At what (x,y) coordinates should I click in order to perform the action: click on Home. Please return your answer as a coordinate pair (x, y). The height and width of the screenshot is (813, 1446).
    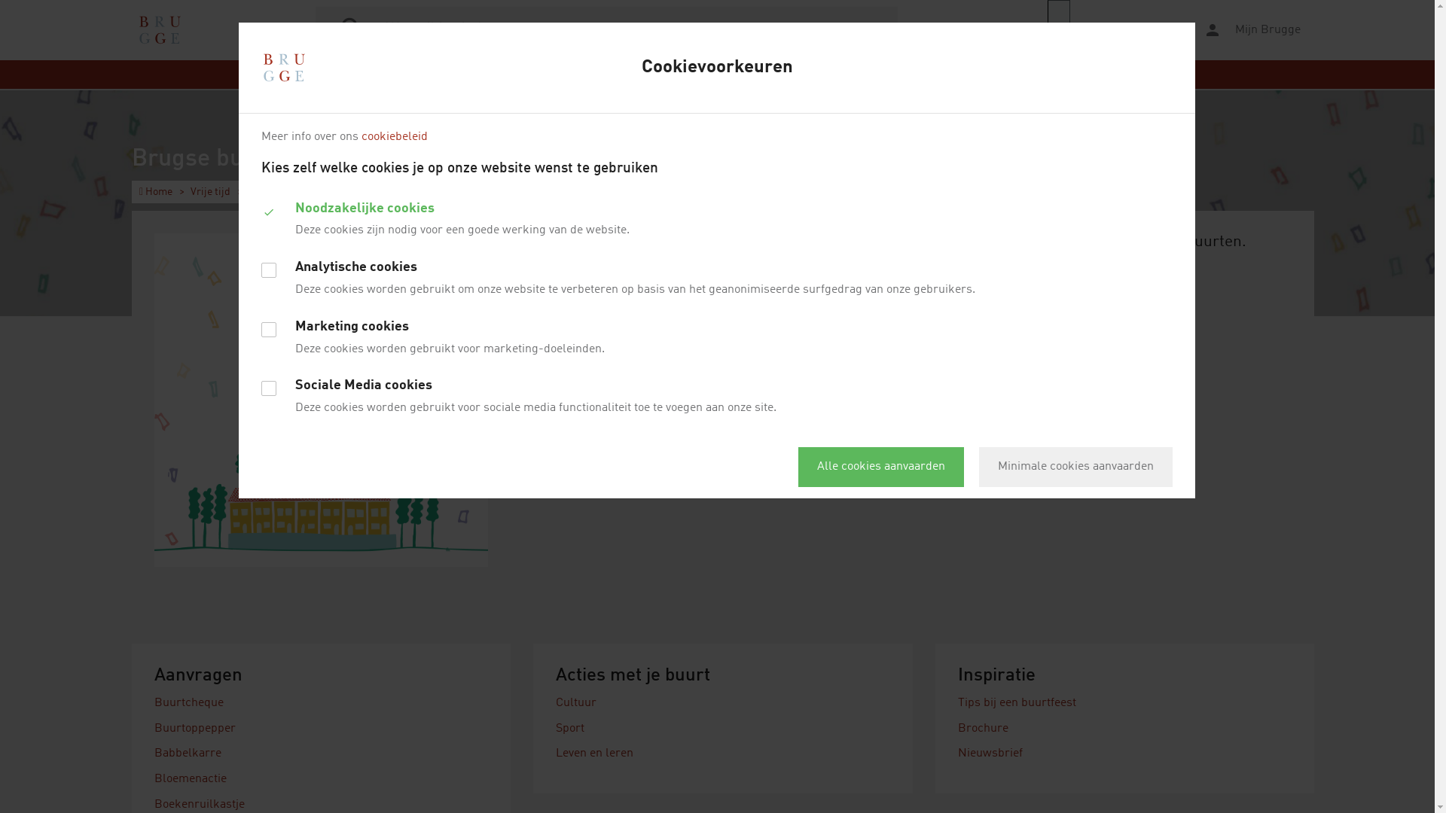
    Looking at the image, I should click on (156, 192).